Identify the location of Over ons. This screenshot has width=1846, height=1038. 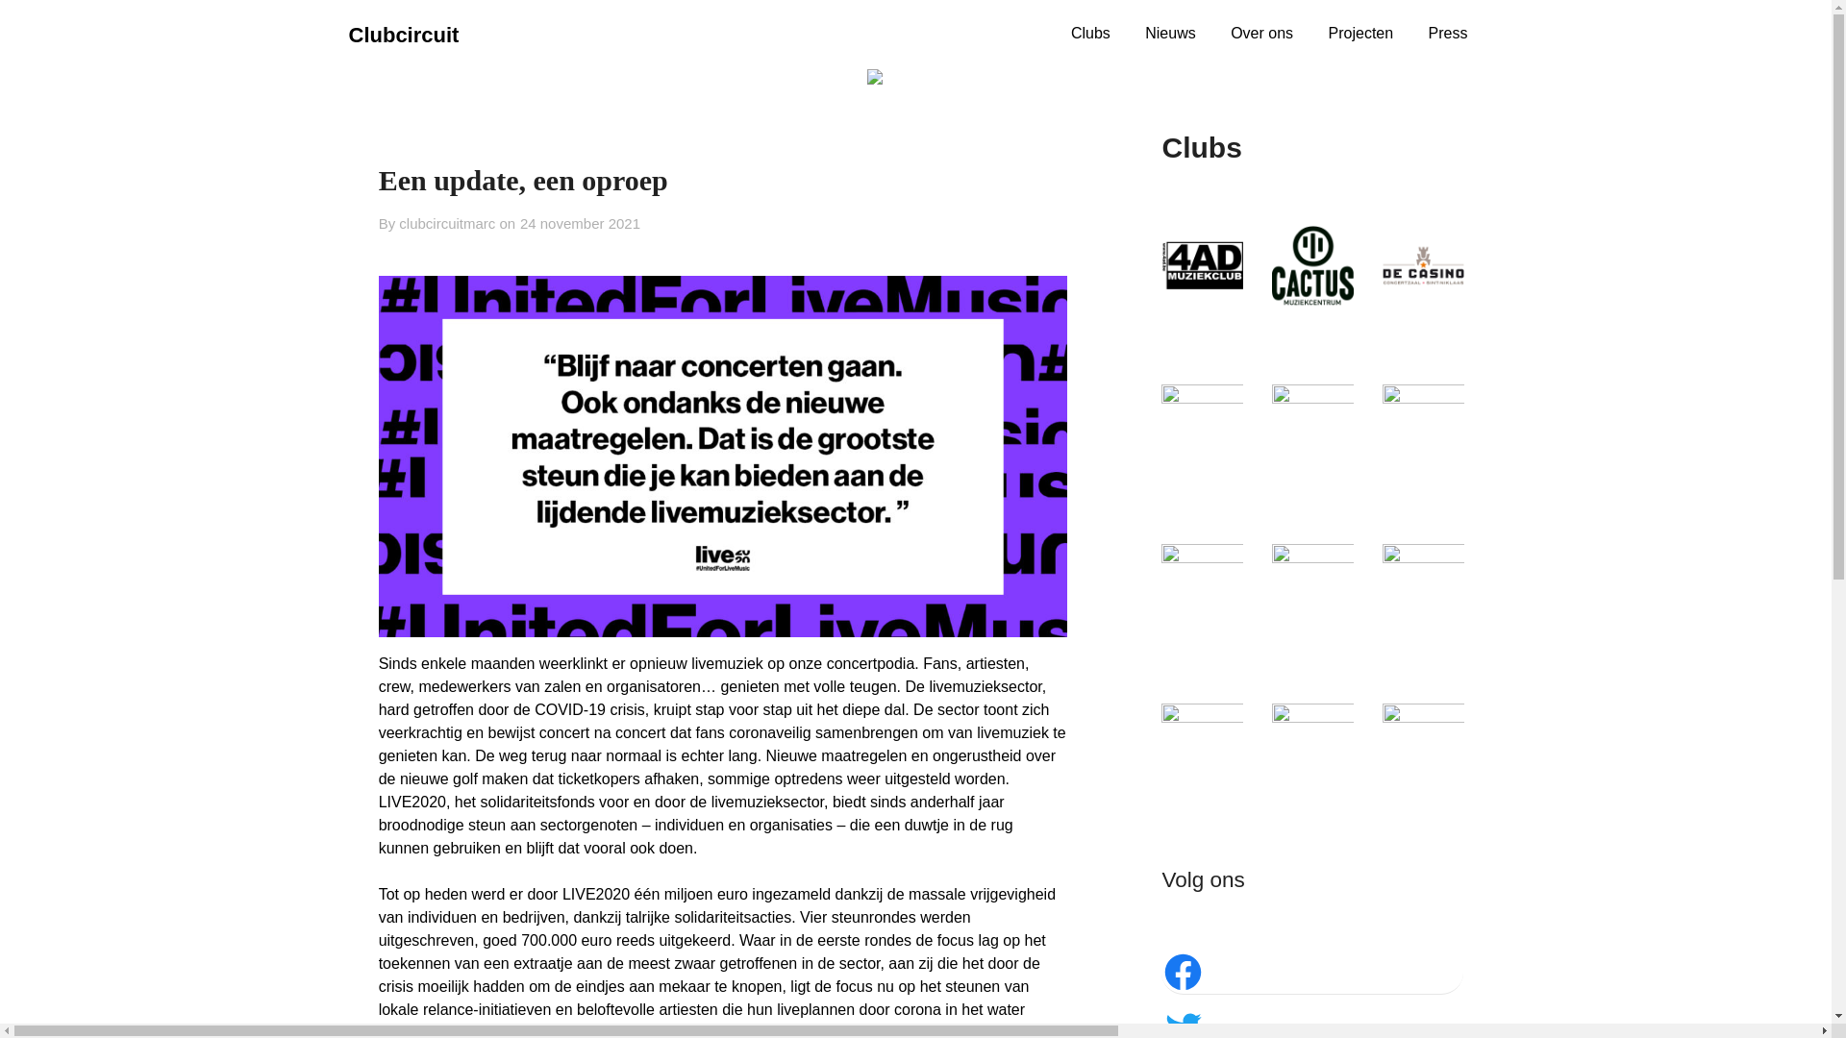
(1261, 35).